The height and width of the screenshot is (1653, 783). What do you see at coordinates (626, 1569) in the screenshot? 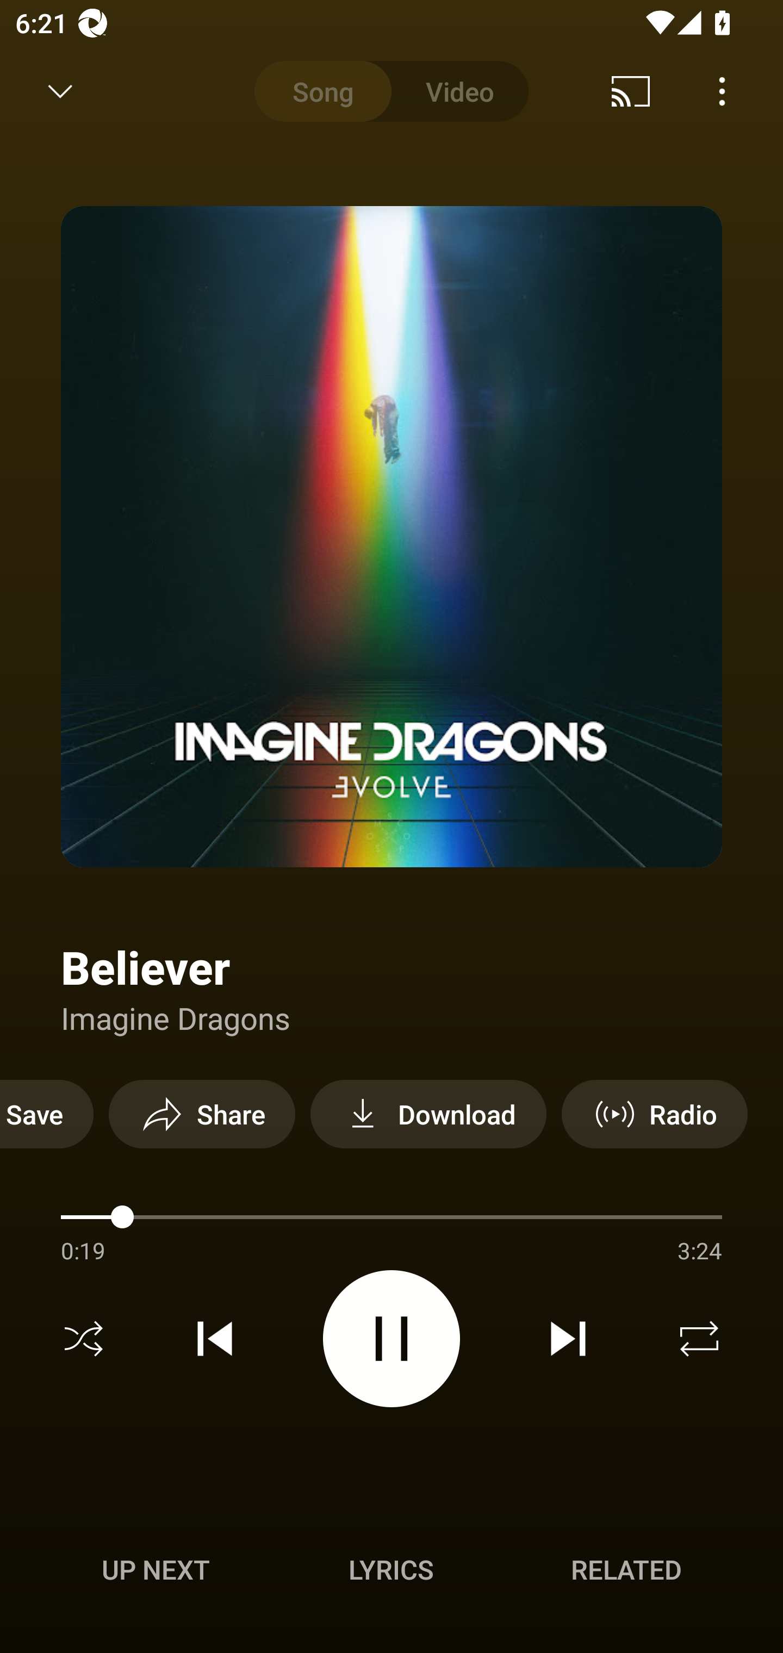
I see `Related RELATED` at bounding box center [626, 1569].